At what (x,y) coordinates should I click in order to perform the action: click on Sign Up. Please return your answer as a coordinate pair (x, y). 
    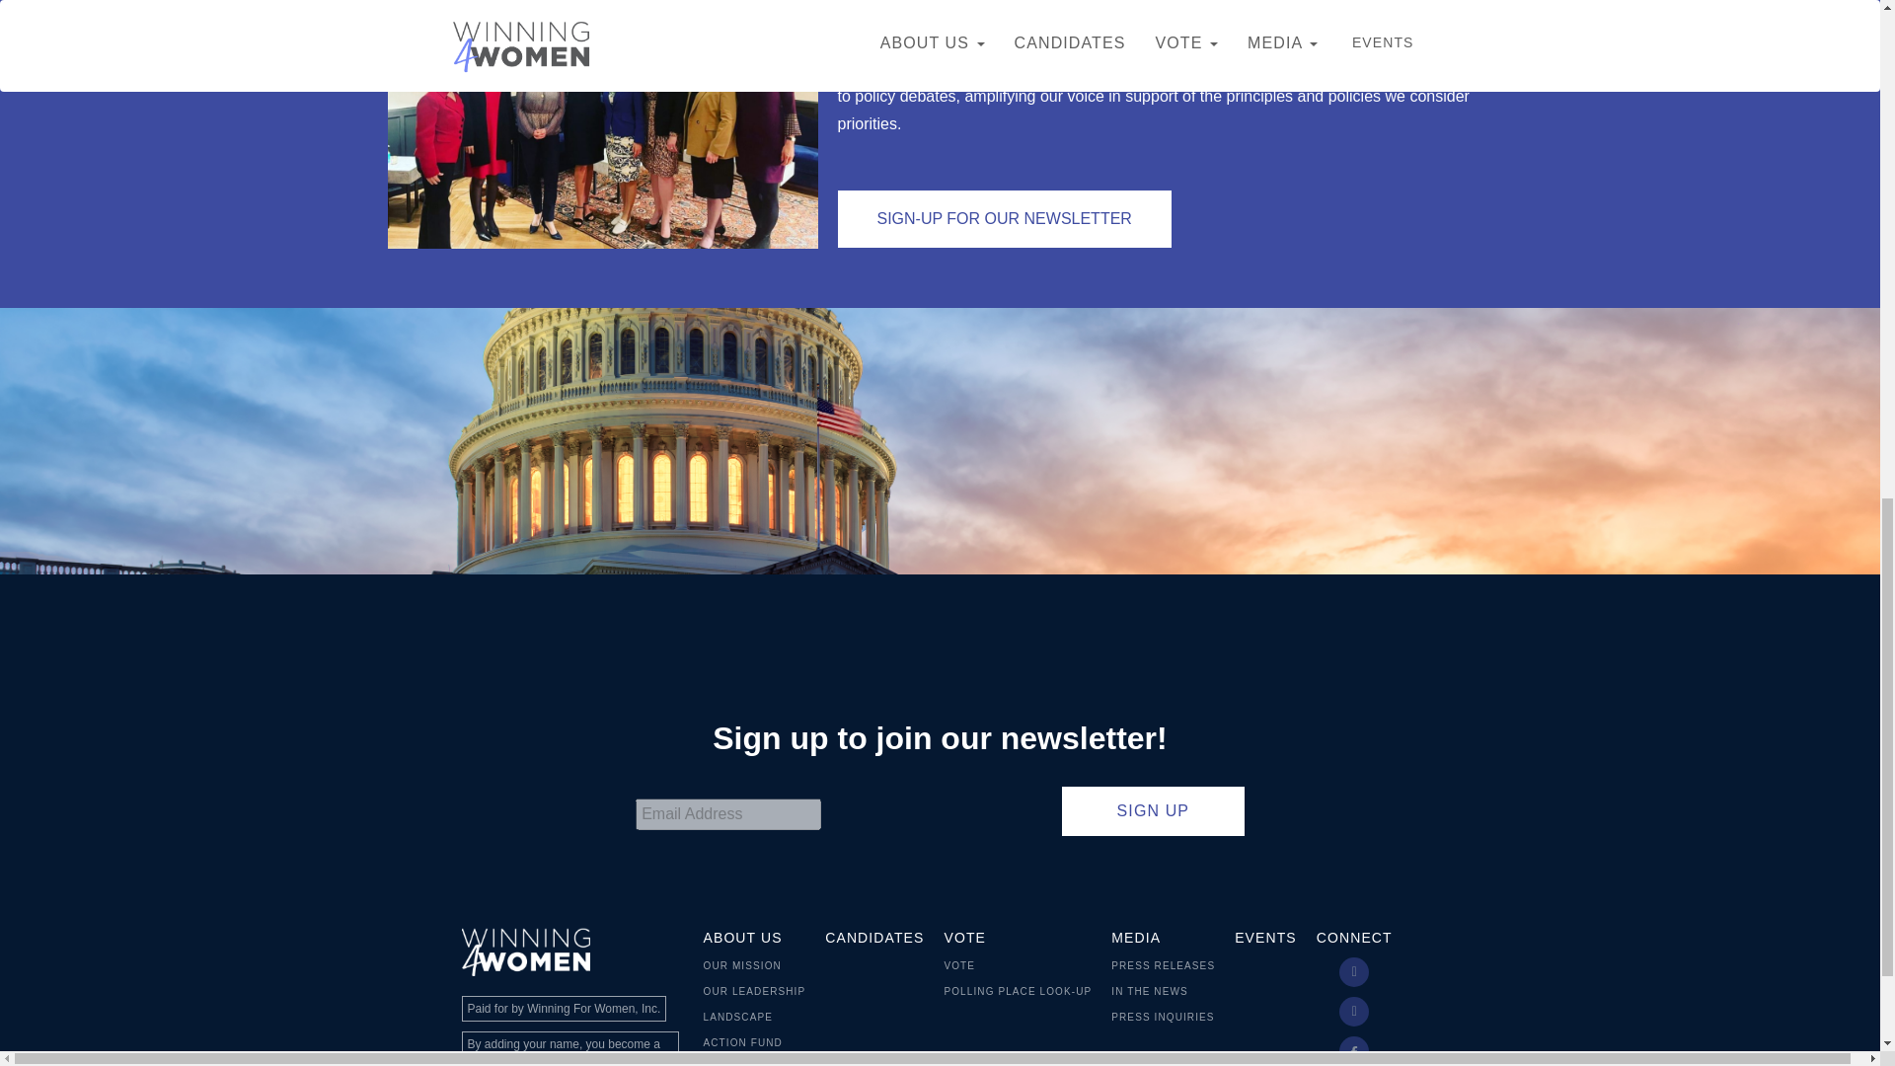
    Looking at the image, I should click on (1153, 811).